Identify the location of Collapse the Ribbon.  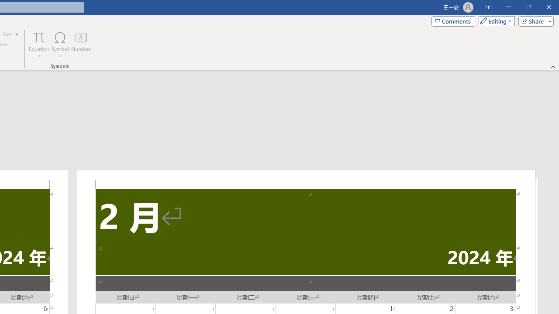
(553, 66).